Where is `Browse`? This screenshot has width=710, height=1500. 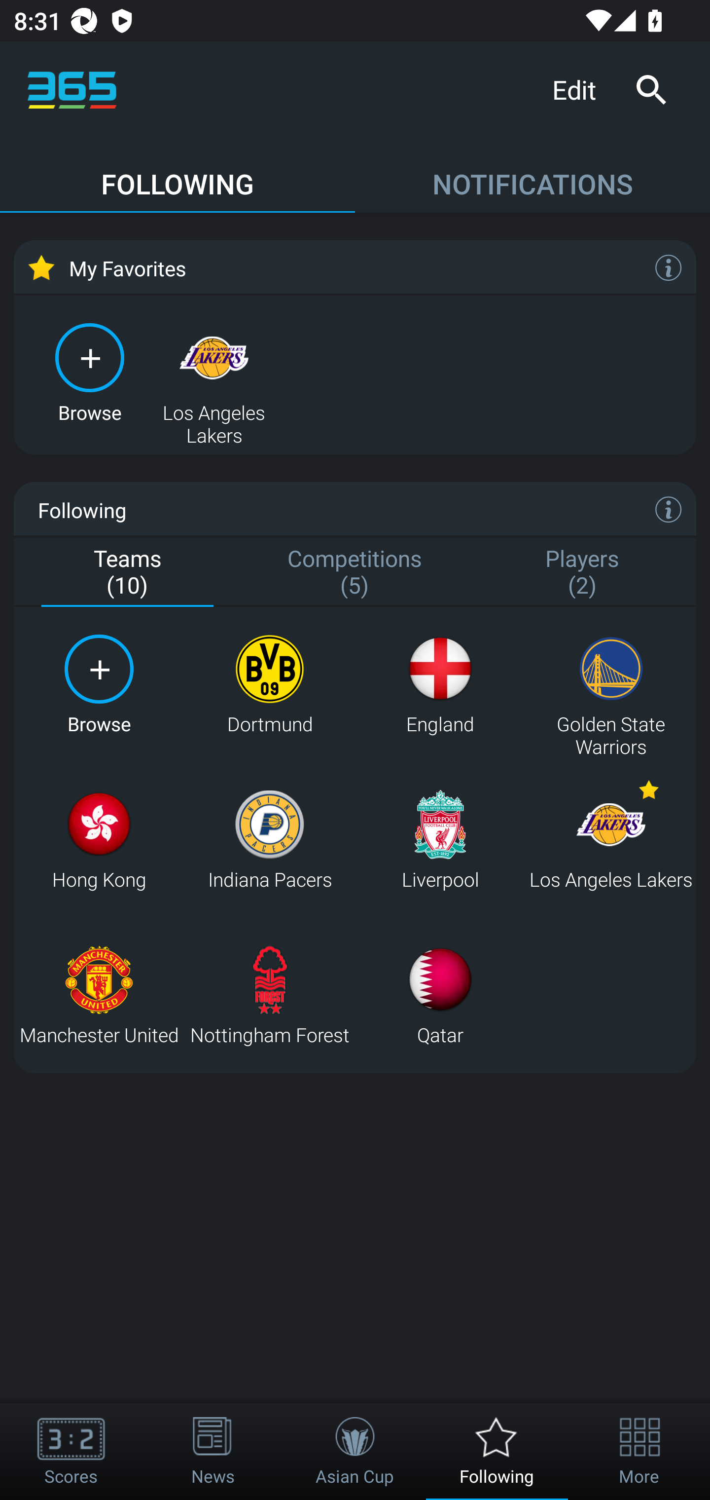
Browse is located at coordinates (90, 371).